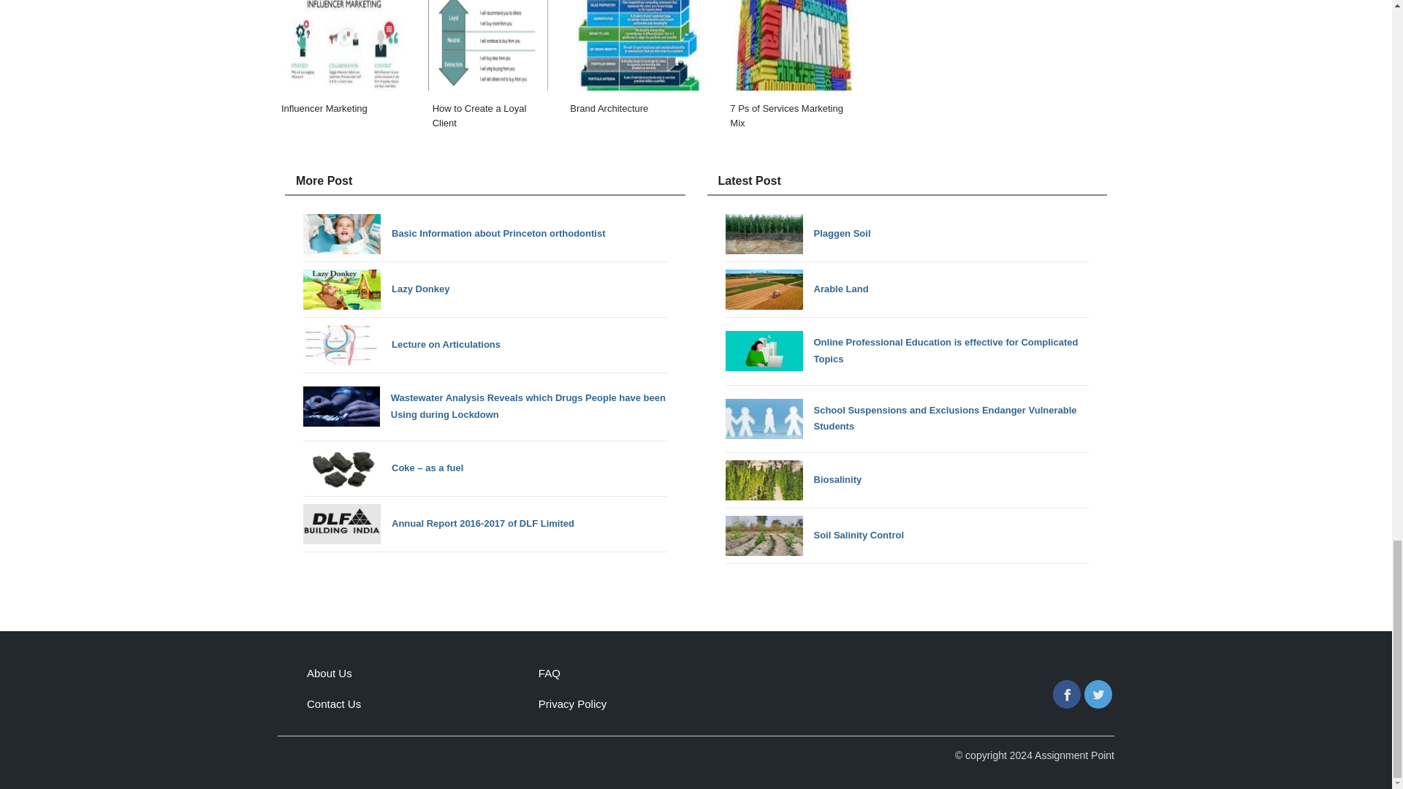 The width and height of the screenshot is (1403, 789). I want to click on How to Create a Loyal Client, so click(488, 69).